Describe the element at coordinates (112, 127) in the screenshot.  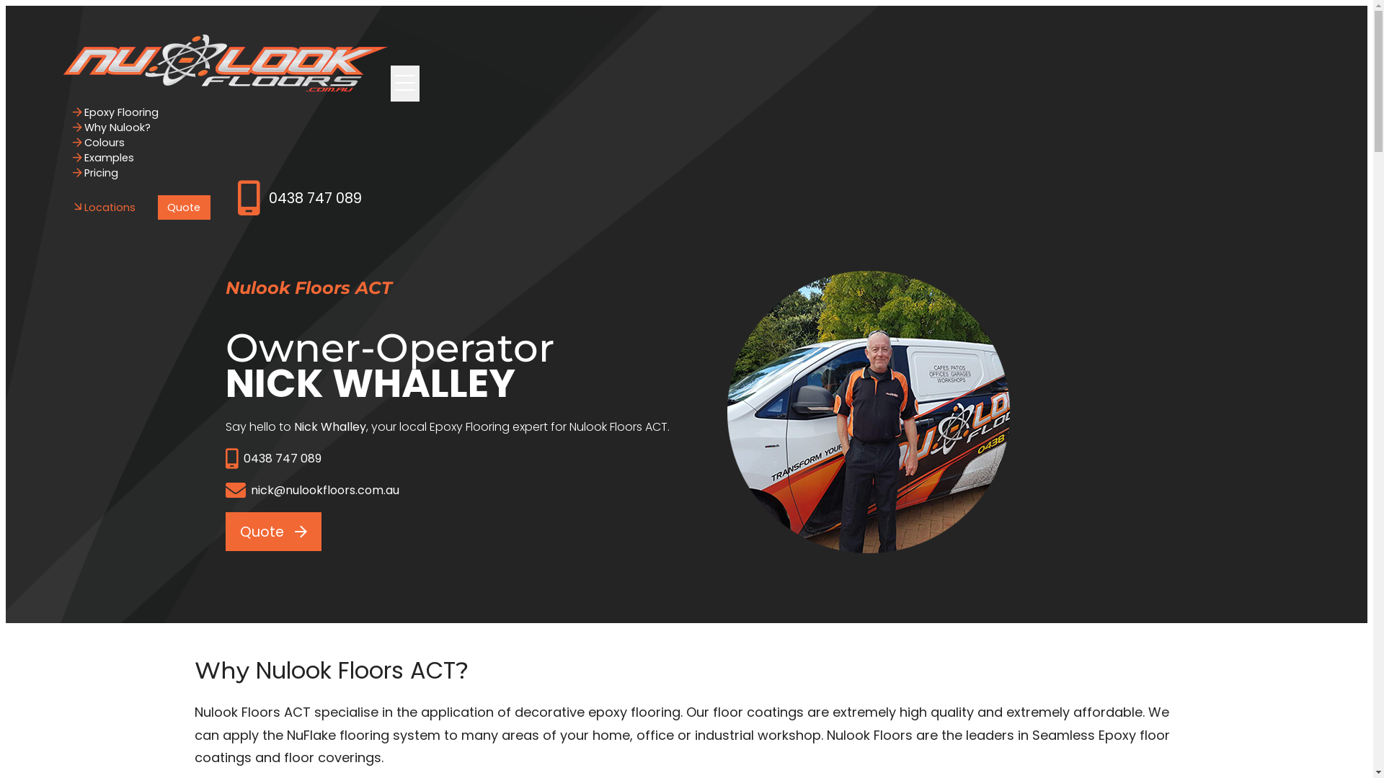
I see `Why Nulook?` at that location.